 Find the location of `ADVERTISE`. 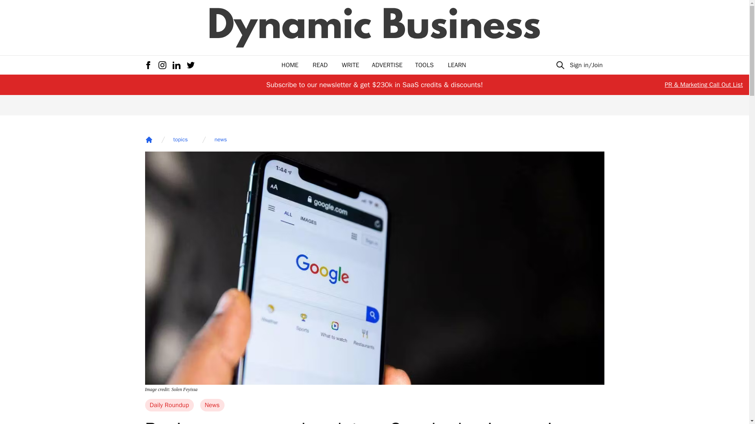

ADVERTISE is located at coordinates (387, 65).